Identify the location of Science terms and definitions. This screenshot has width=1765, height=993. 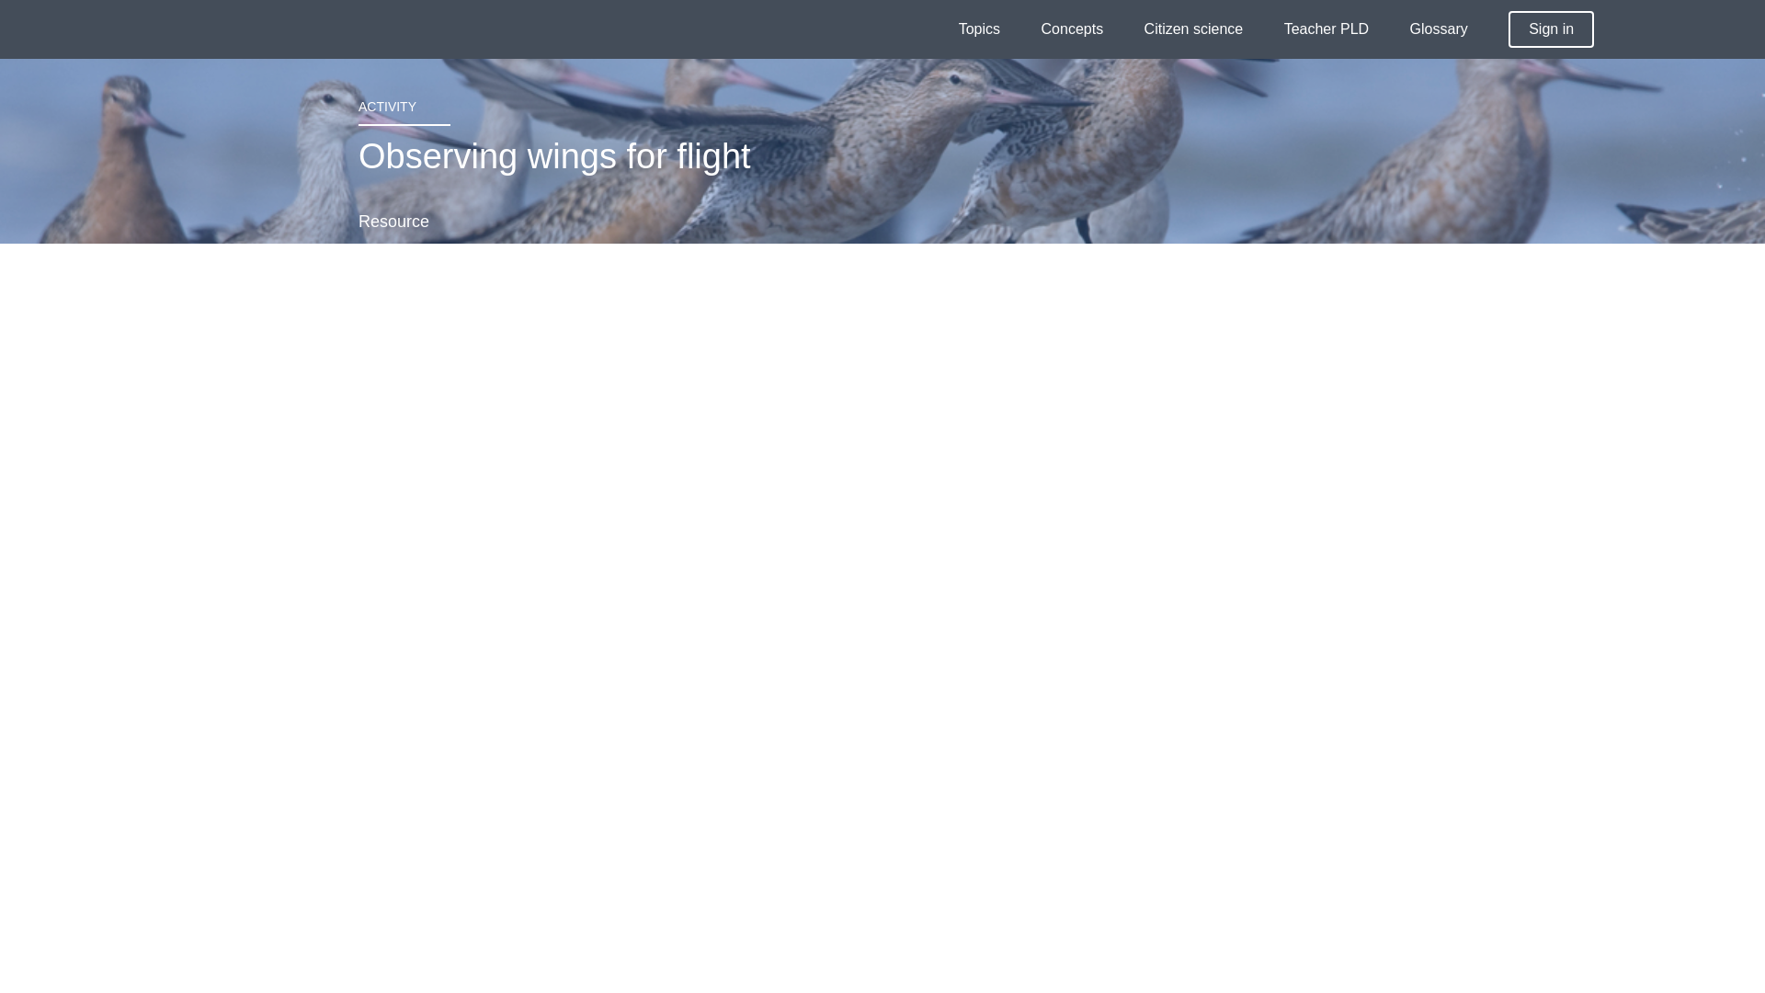
(1440, 29).